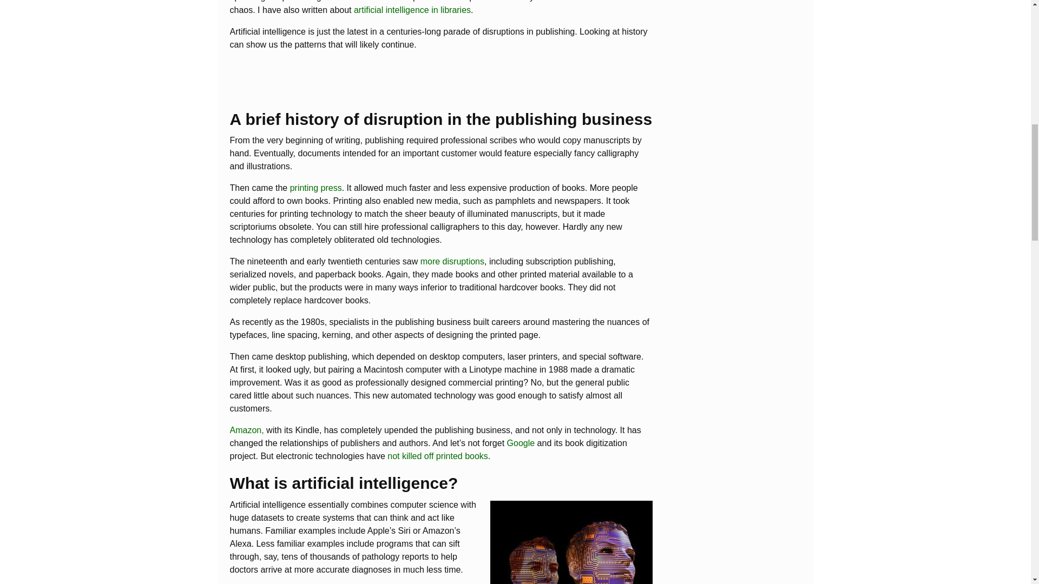 Image resolution: width=1039 pixels, height=584 pixels. I want to click on printing press, so click(315, 188).